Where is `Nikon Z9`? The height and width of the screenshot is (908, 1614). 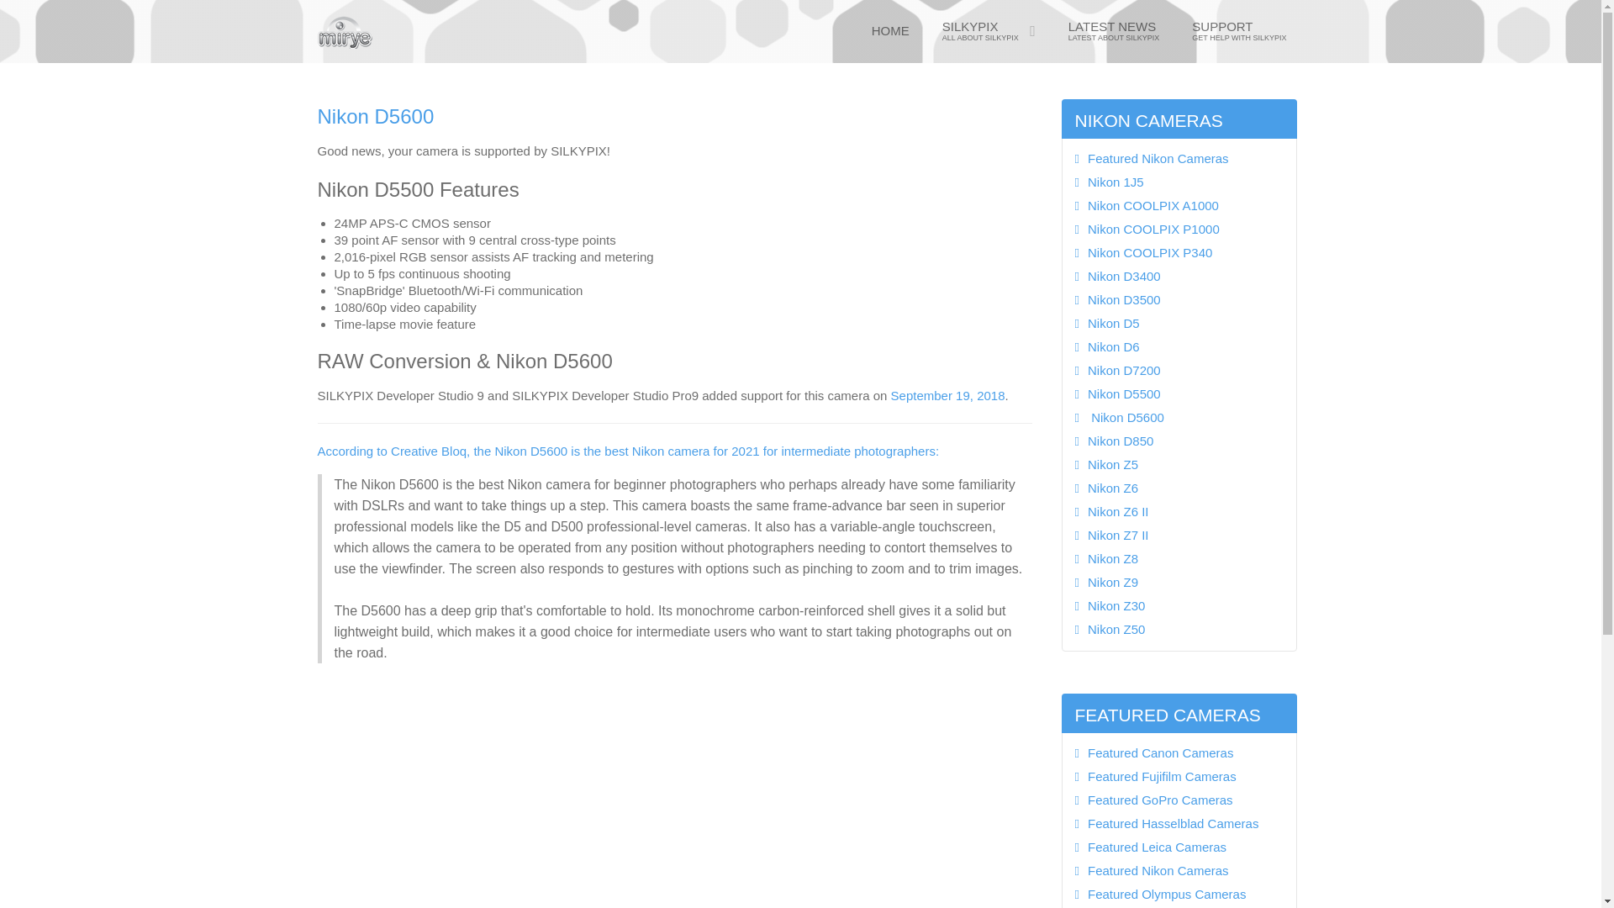
Nikon Z9 is located at coordinates (989, 31).